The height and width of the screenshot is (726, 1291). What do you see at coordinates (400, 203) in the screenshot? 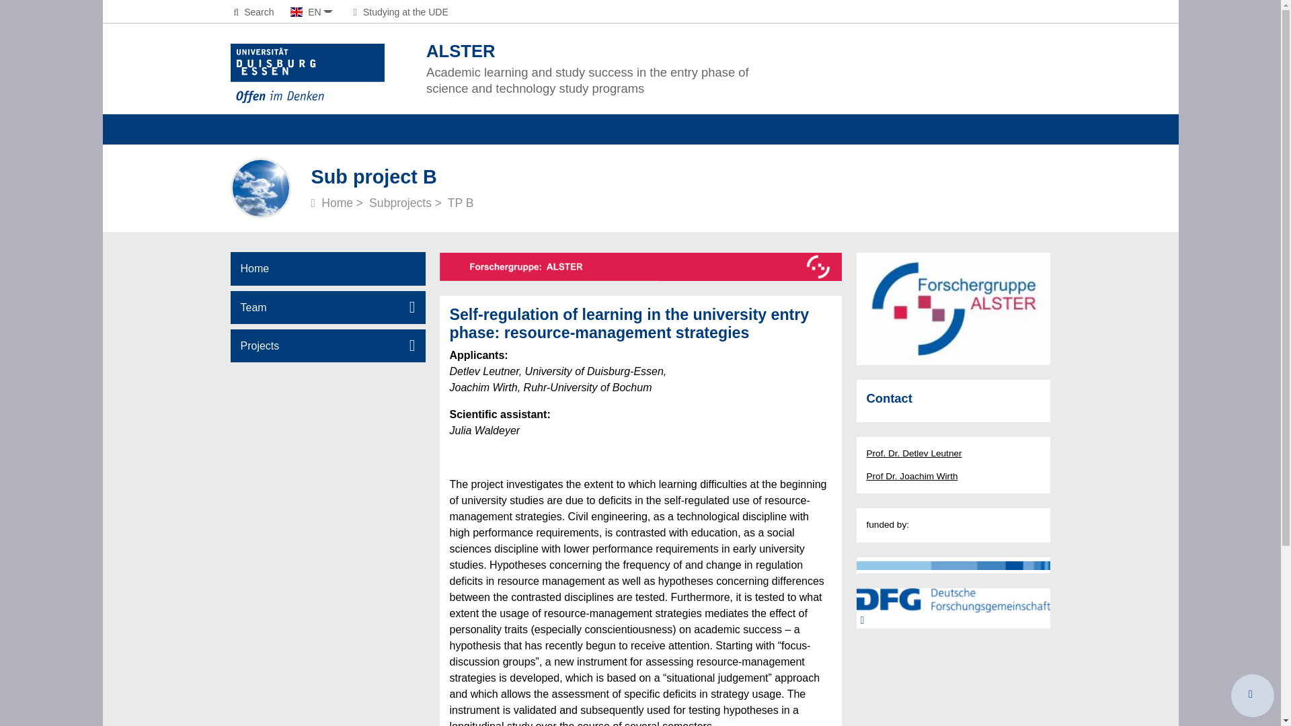
I see `Subprojects` at bounding box center [400, 203].